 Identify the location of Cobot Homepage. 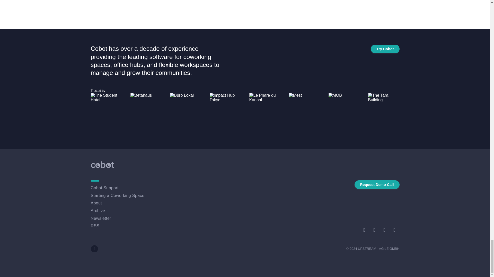
(102, 164).